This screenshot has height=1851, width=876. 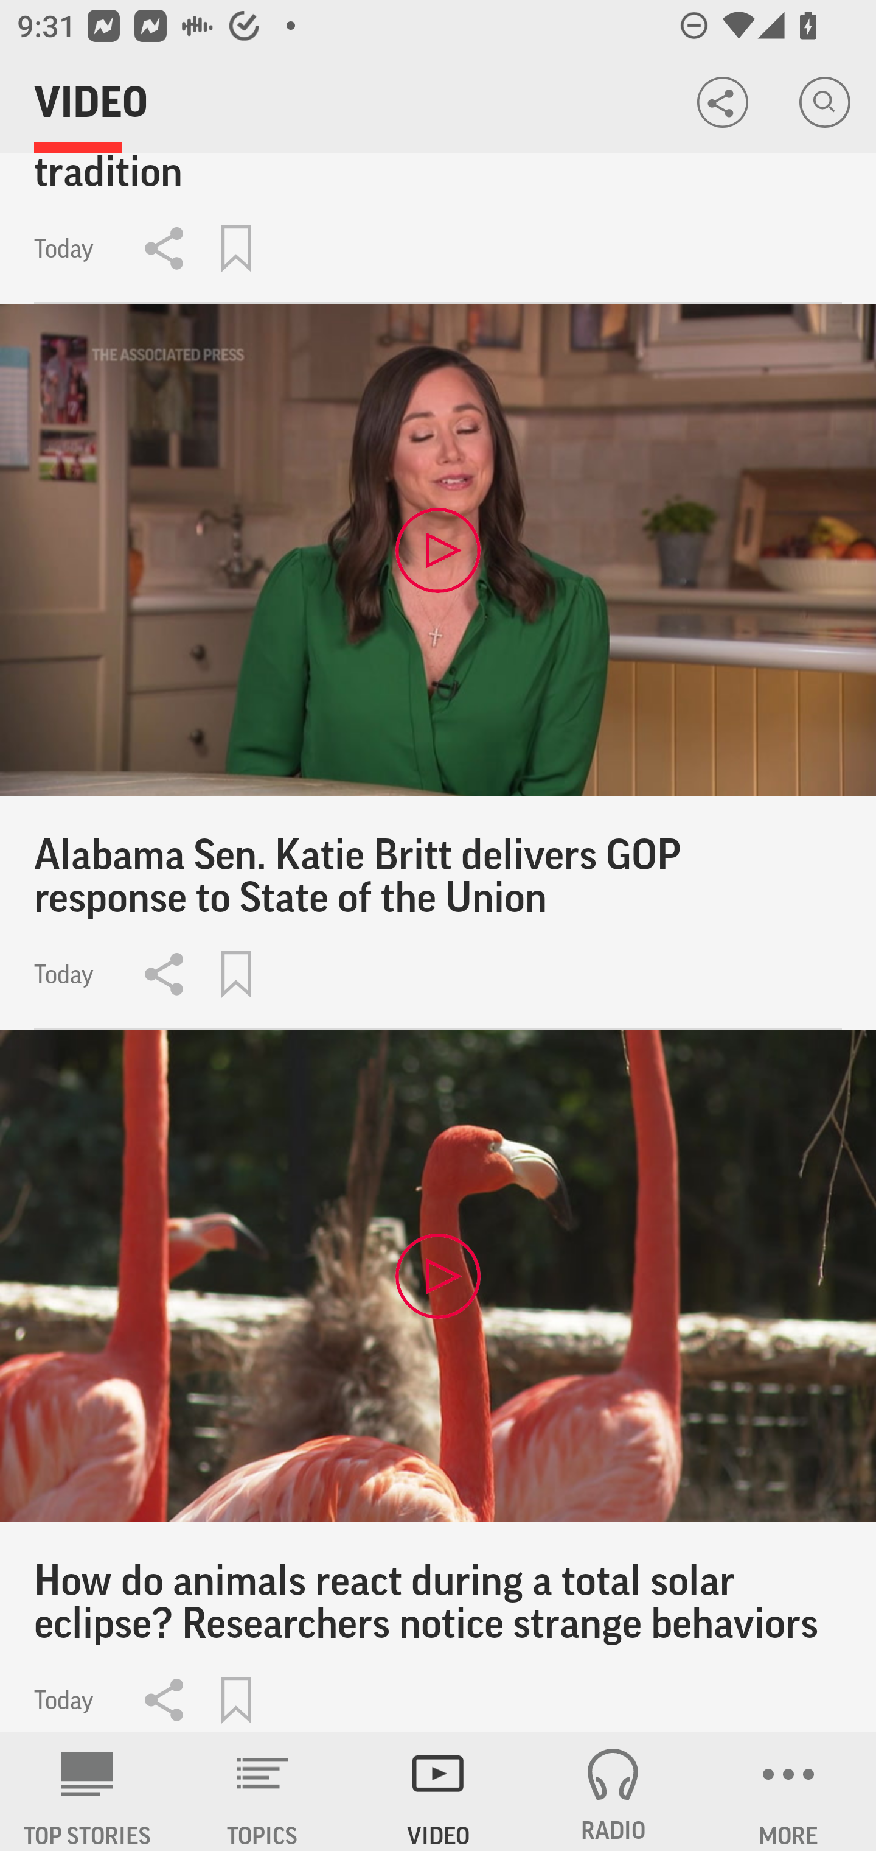 I want to click on TOPICS, so click(x=263, y=1791).